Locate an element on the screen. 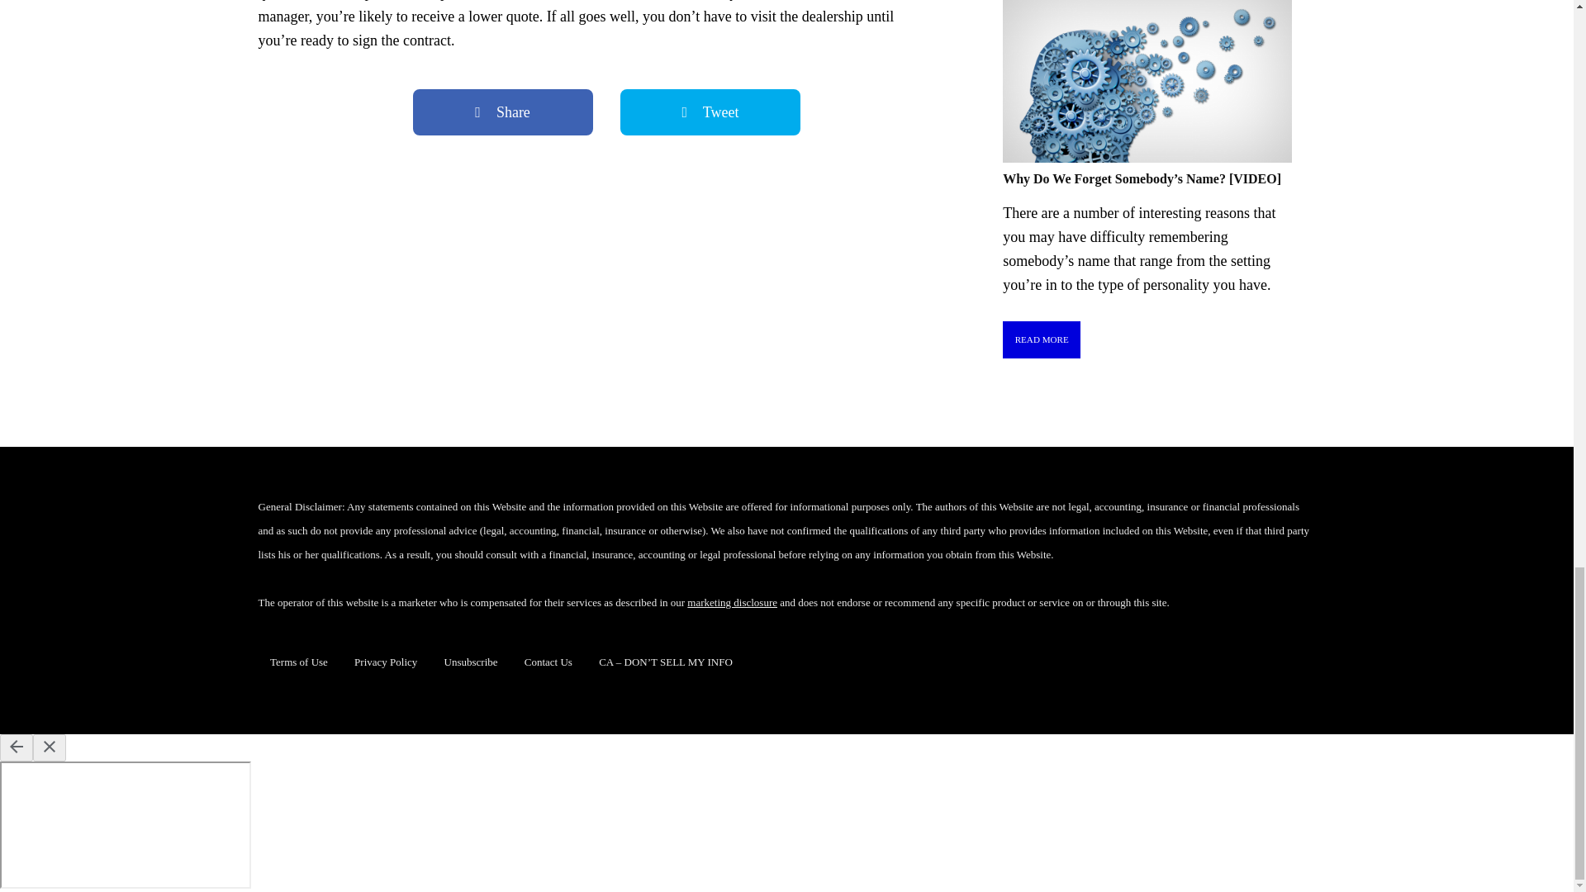  Privacy Policy is located at coordinates (385, 661).